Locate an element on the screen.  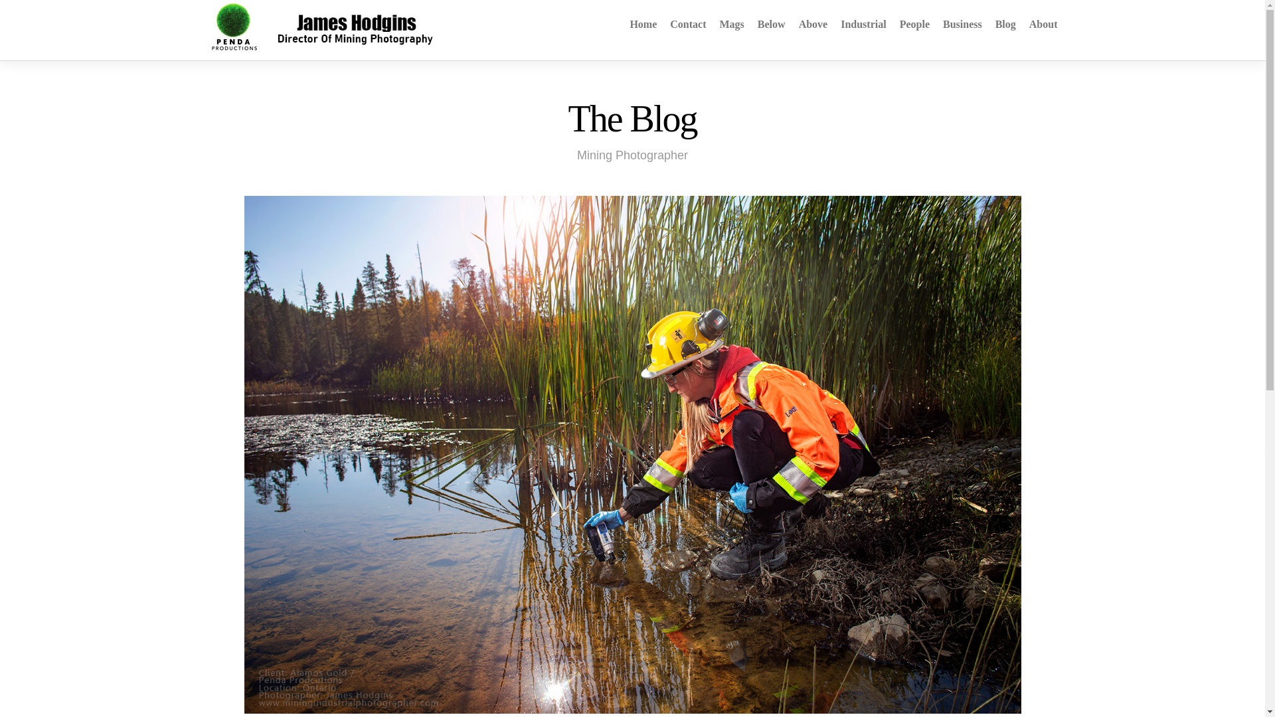
Industrial is located at coordinates (863, 24).